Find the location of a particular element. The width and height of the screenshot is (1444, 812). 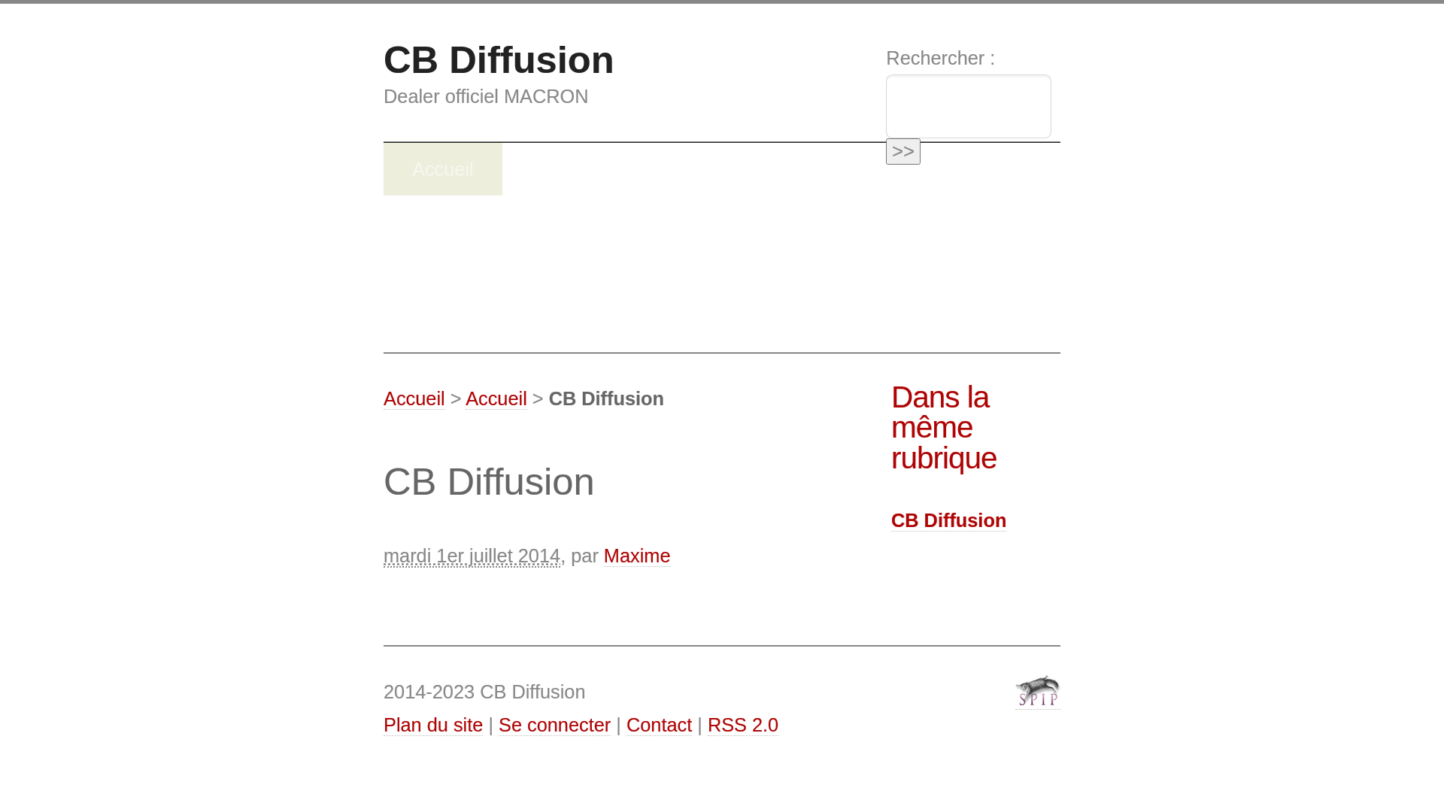

CB Diffusion is located at coordinates (949, 520).